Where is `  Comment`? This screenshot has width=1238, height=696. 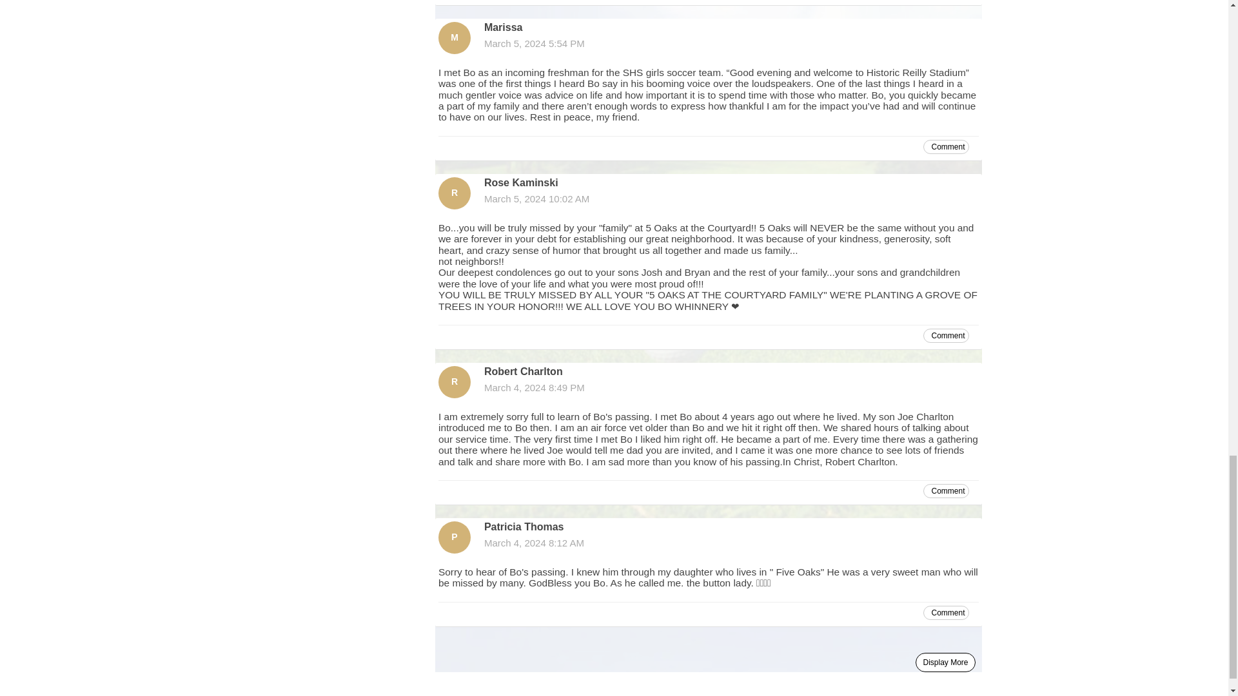
  Comment is located at coordinates (947, 491).